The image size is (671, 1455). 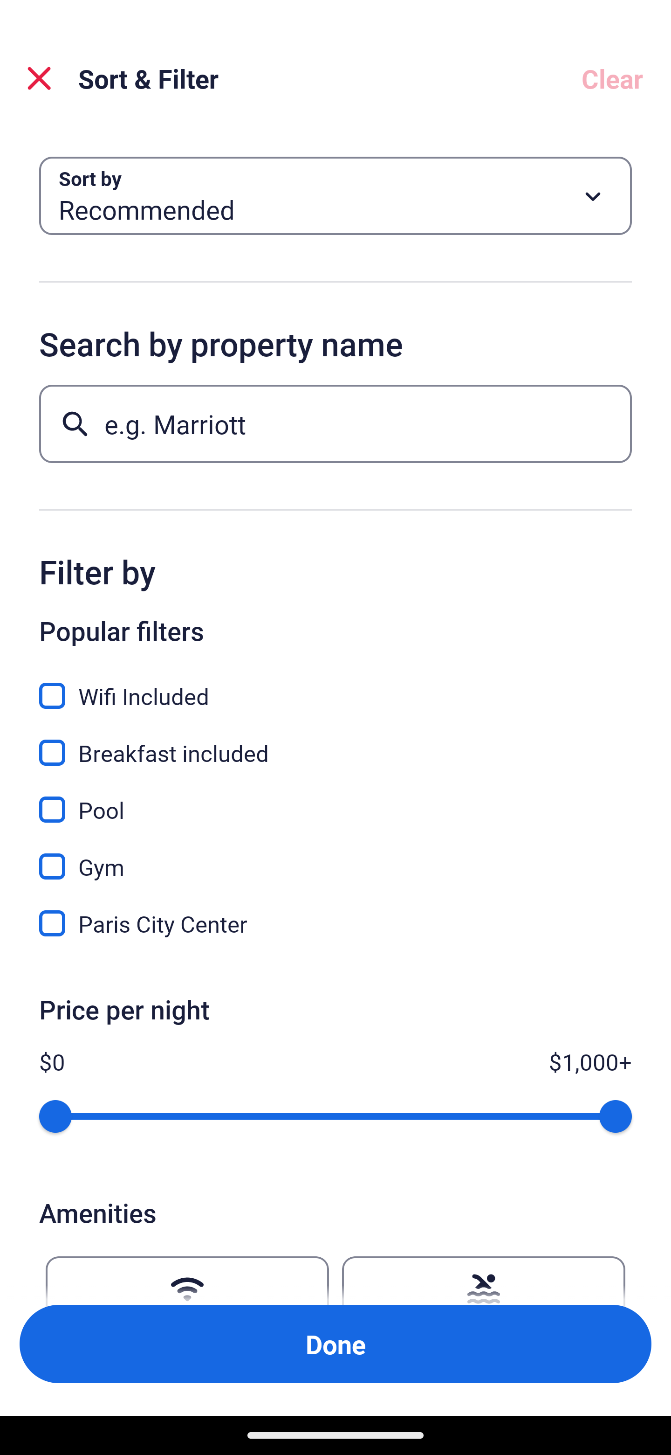 What do you see at coordinates (335, 742) in the screenshot?
I see `Breakfast included, Breakfast included` at bounding box center [335, 742].